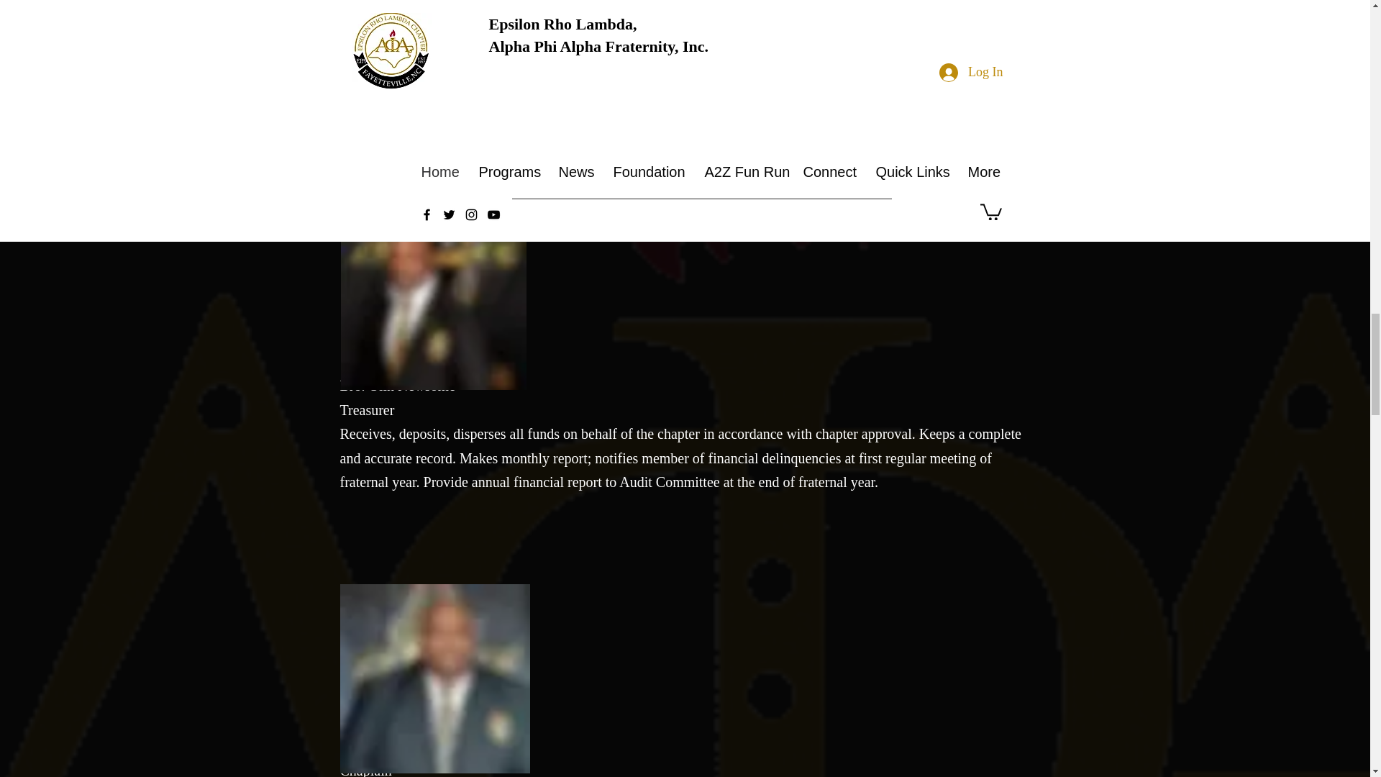  Describe the element at coordinates (434, 678) in the screenshot. I see `Bro. McMillian.jpg` at that location.